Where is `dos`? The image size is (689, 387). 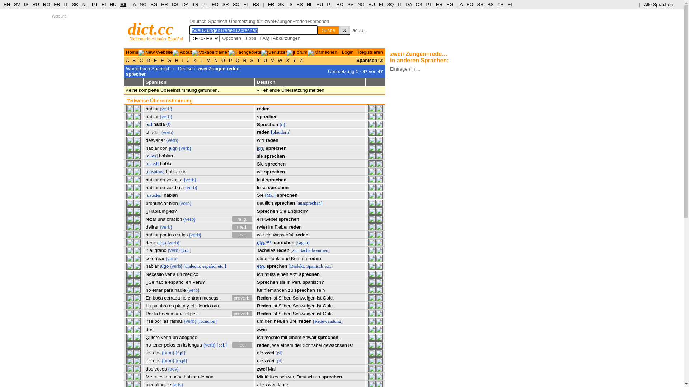 dos is located at coordinates (149, 330).